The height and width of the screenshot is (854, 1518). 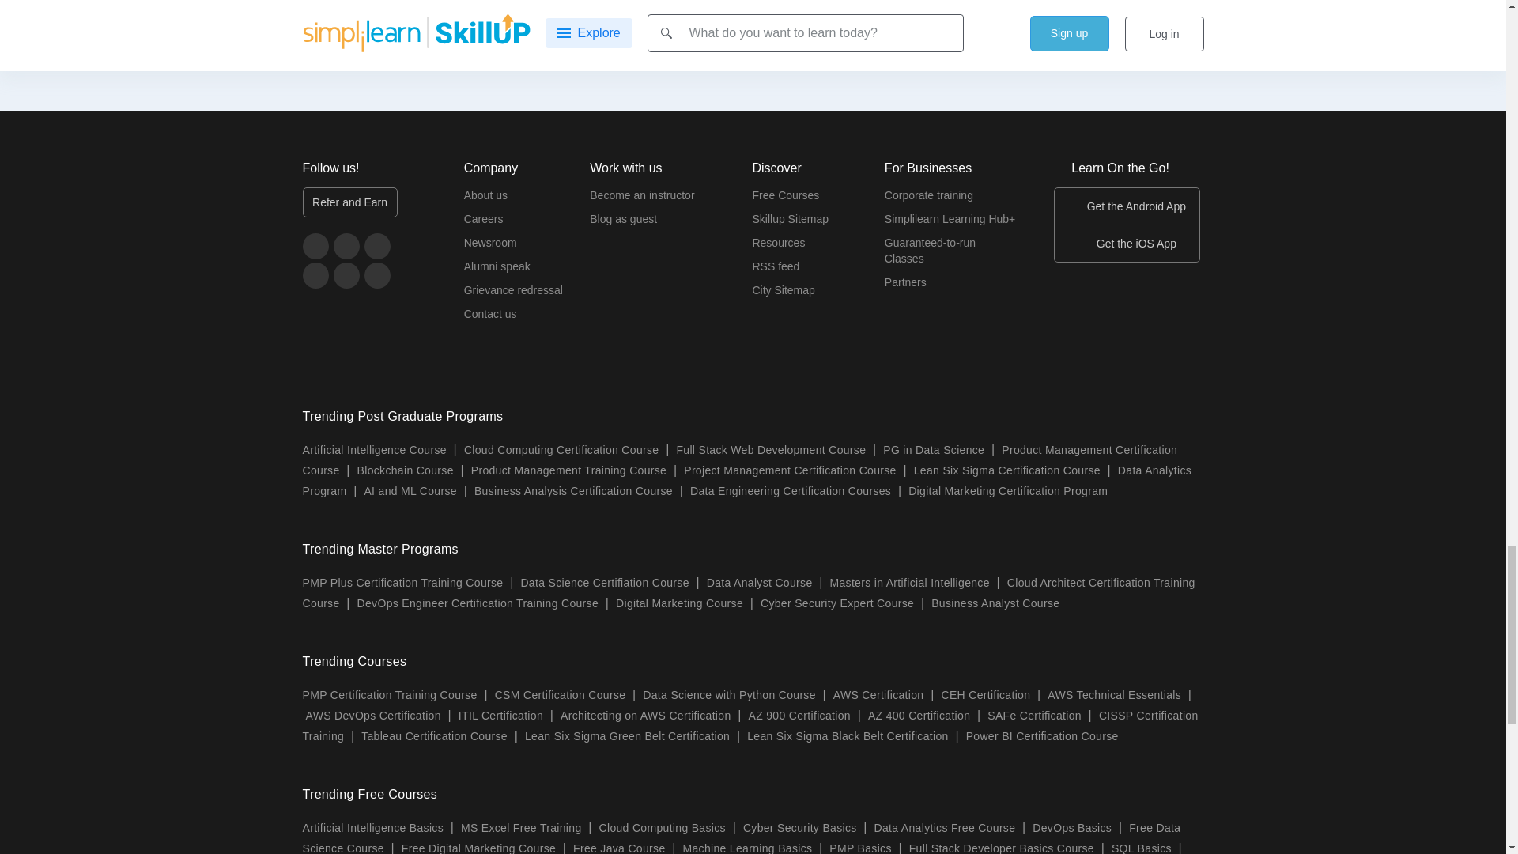 What do you see at coordinates (349, 202) in the screenshot?
I see `Refer and Earn` at bounding box center [349, 202].